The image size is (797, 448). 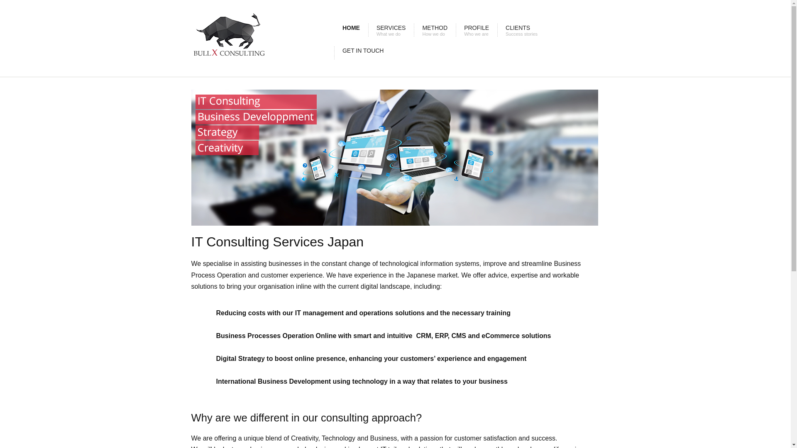 I want to click on METHOD
How we do, so click(x=435, y=30).